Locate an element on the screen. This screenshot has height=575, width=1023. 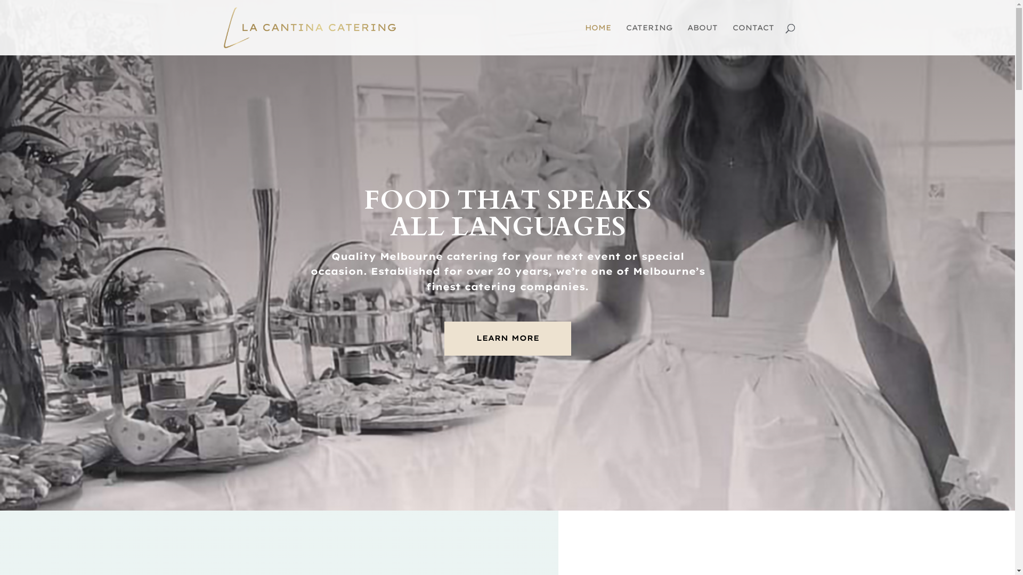
LEARN MORE is located at coordinates (508, 339).